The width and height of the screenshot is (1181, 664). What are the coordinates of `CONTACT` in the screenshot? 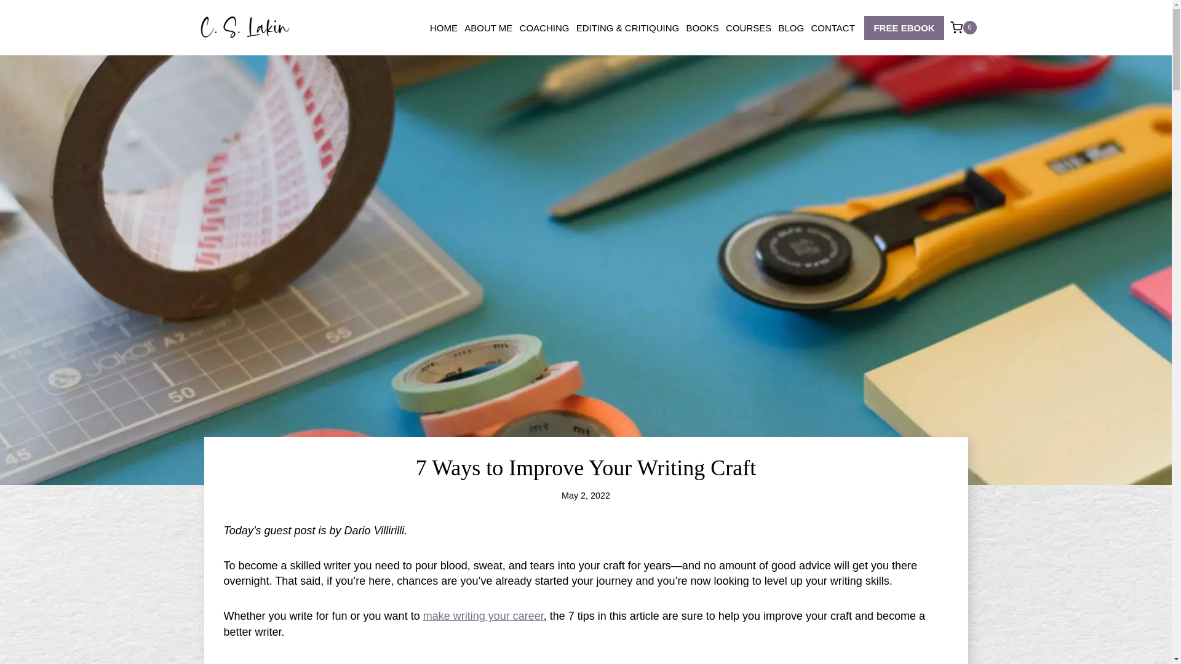 It's located at (833, 28).